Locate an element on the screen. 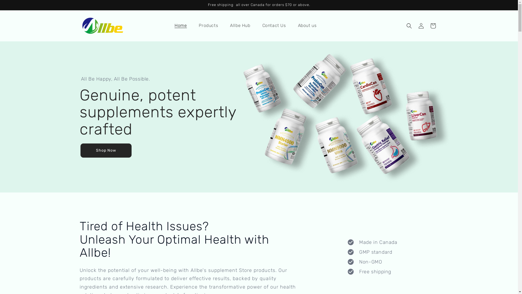  Home is located at coordinates (181, 26).